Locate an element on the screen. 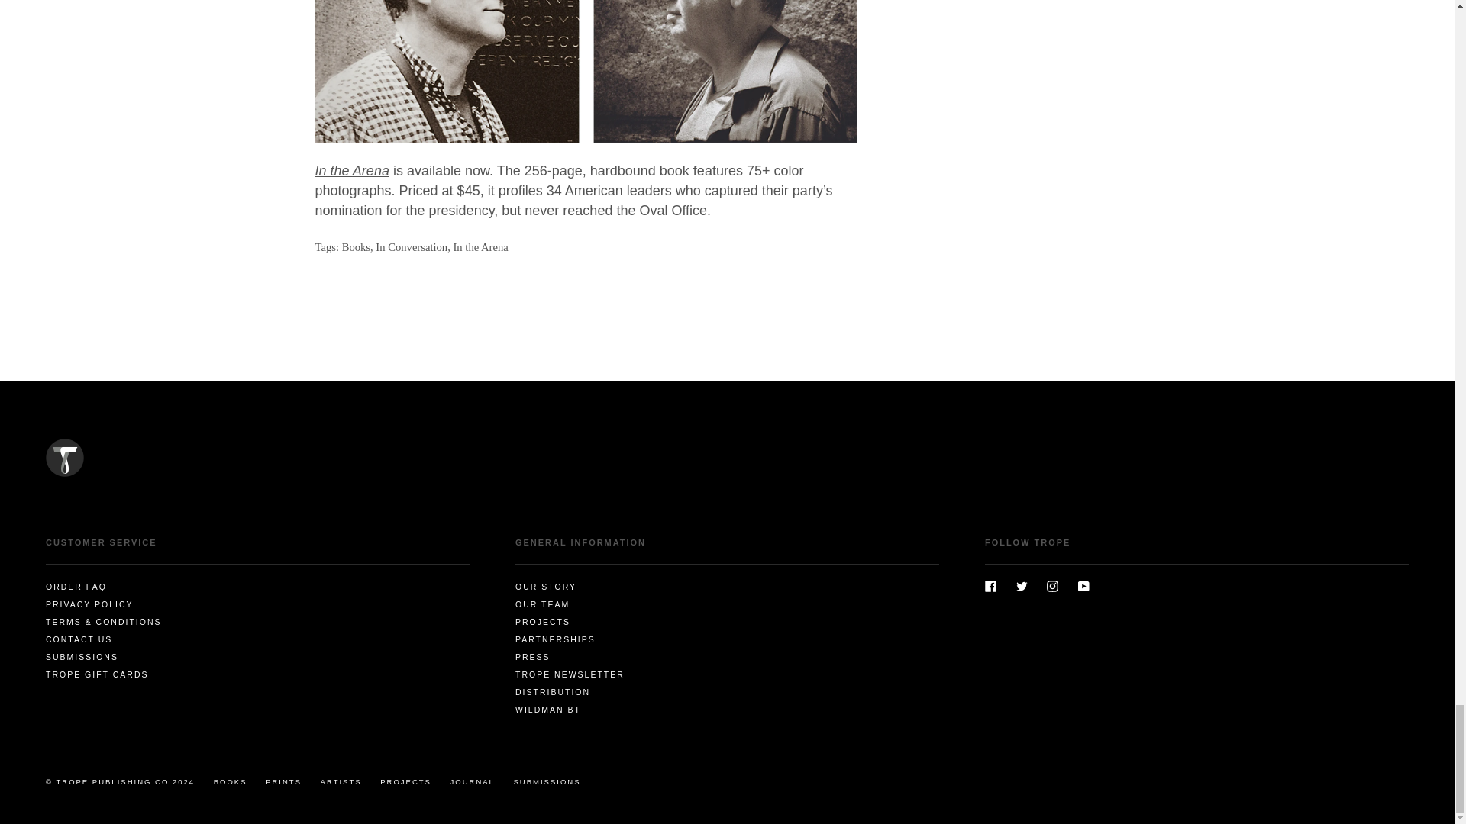 The image size is (1466, 824). Trope Publishing Co on Twitter is located at coordinates (1022, 585).